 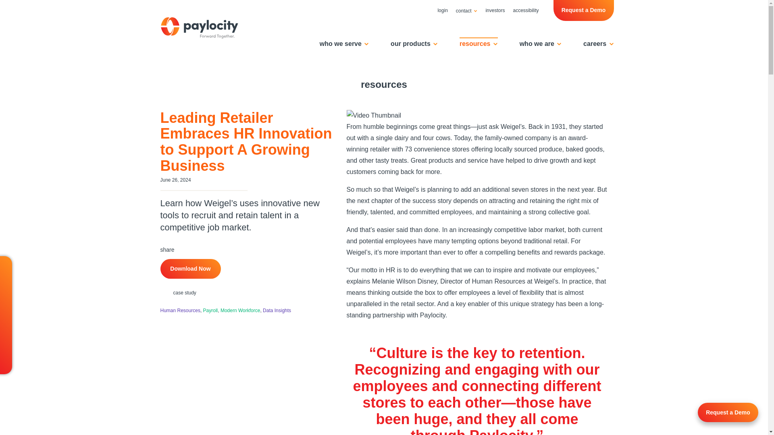 What do you see at coordinates (414, 45) in the screenshot?
I see `our products` at bounding box center [414, 45].